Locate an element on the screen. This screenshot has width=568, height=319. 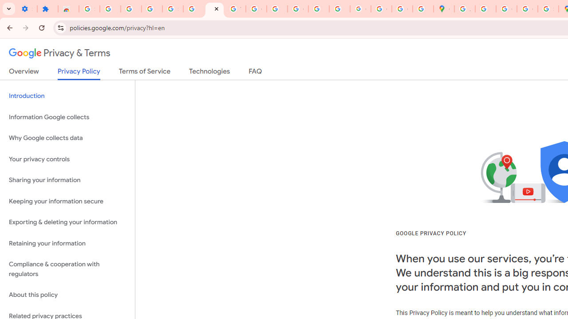
Sign in - Google Accounts is located at coordinates (89, 9).